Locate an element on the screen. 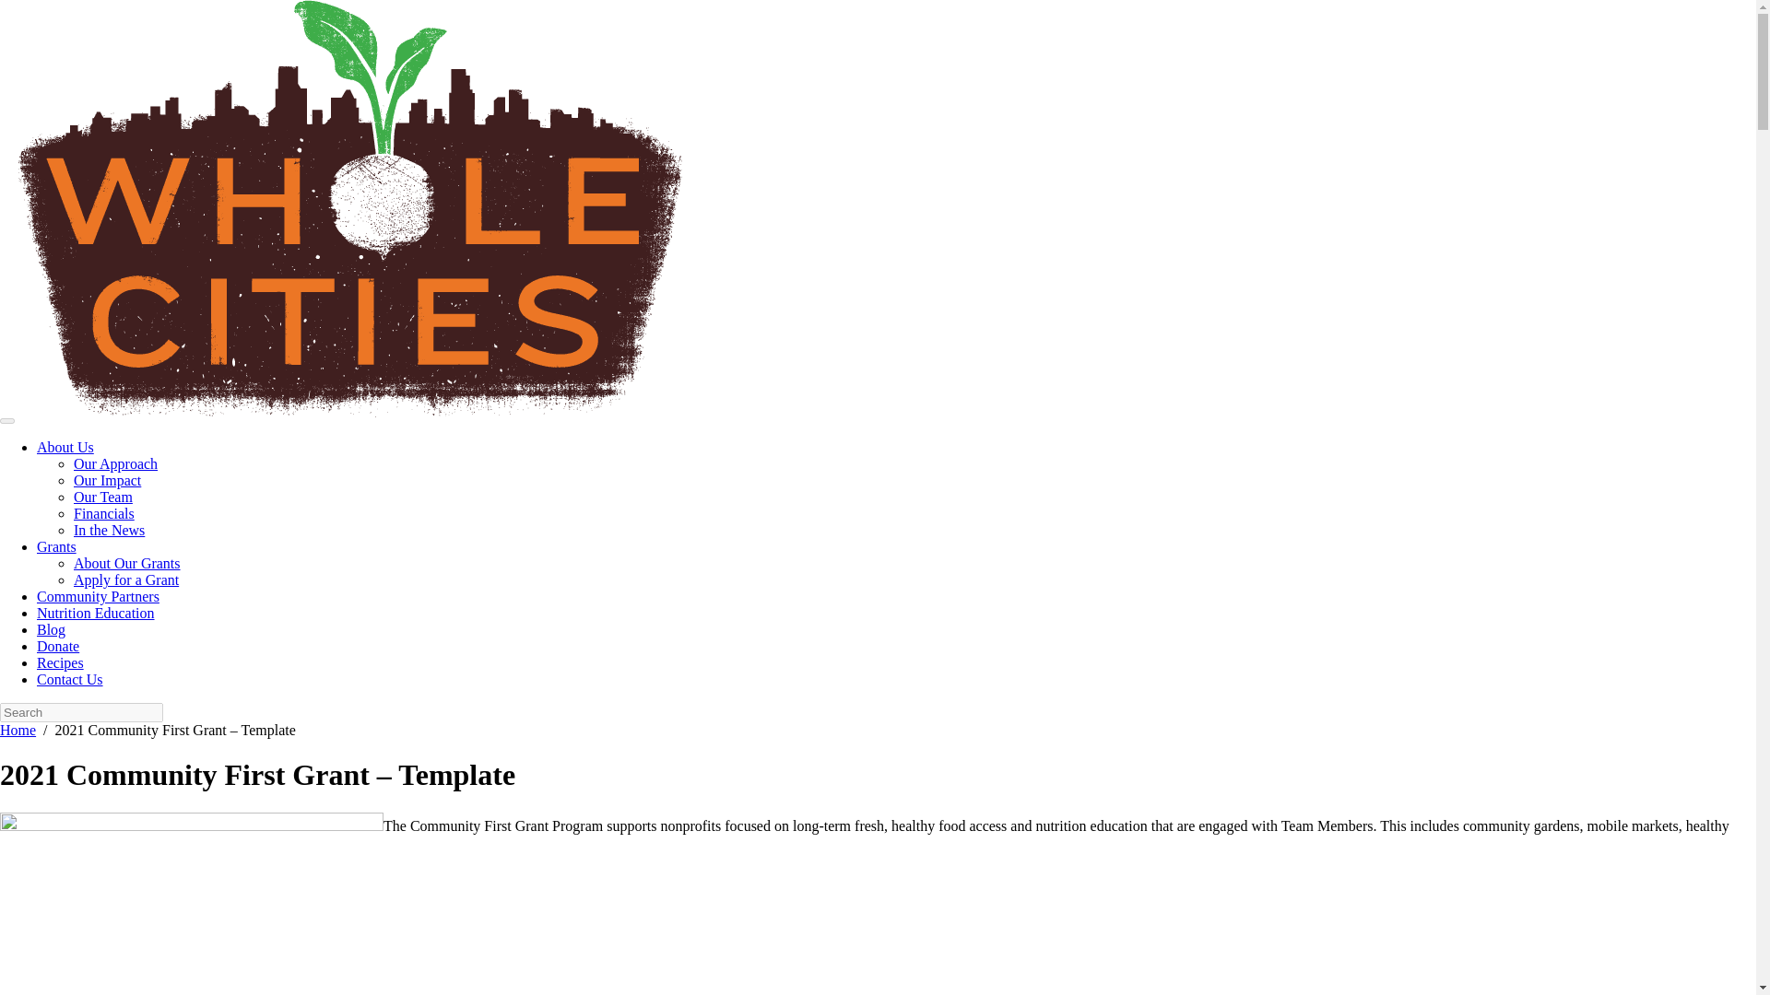  Apply for a Grant is located at coordinates (125, 580).